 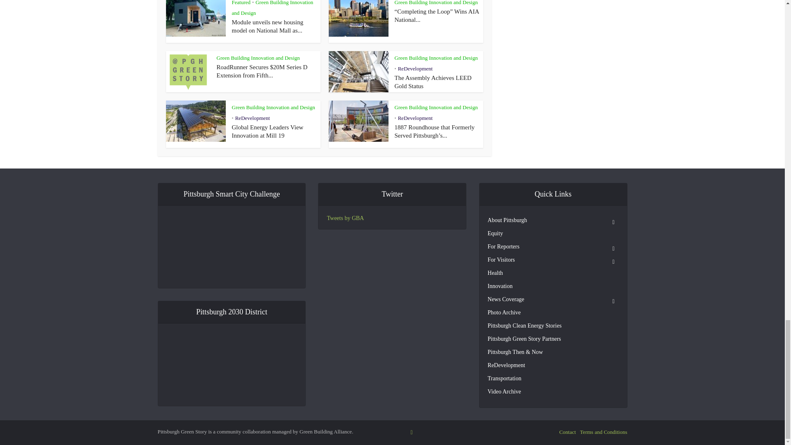 I want to click on Green Building Innovation and Design, so click(x=436, y=57).